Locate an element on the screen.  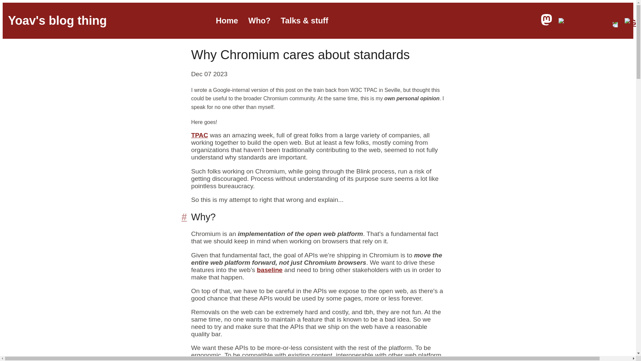
TPAC is located at coordinates (199, 135).